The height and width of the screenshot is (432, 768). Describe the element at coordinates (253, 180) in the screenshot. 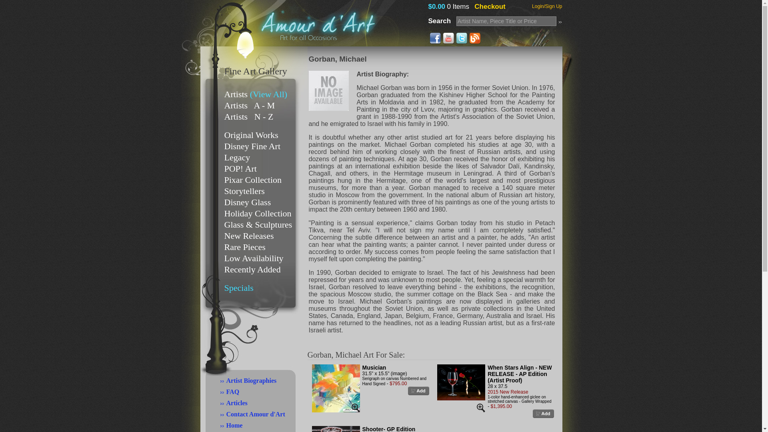

I see `Pixar Collection` at that location.